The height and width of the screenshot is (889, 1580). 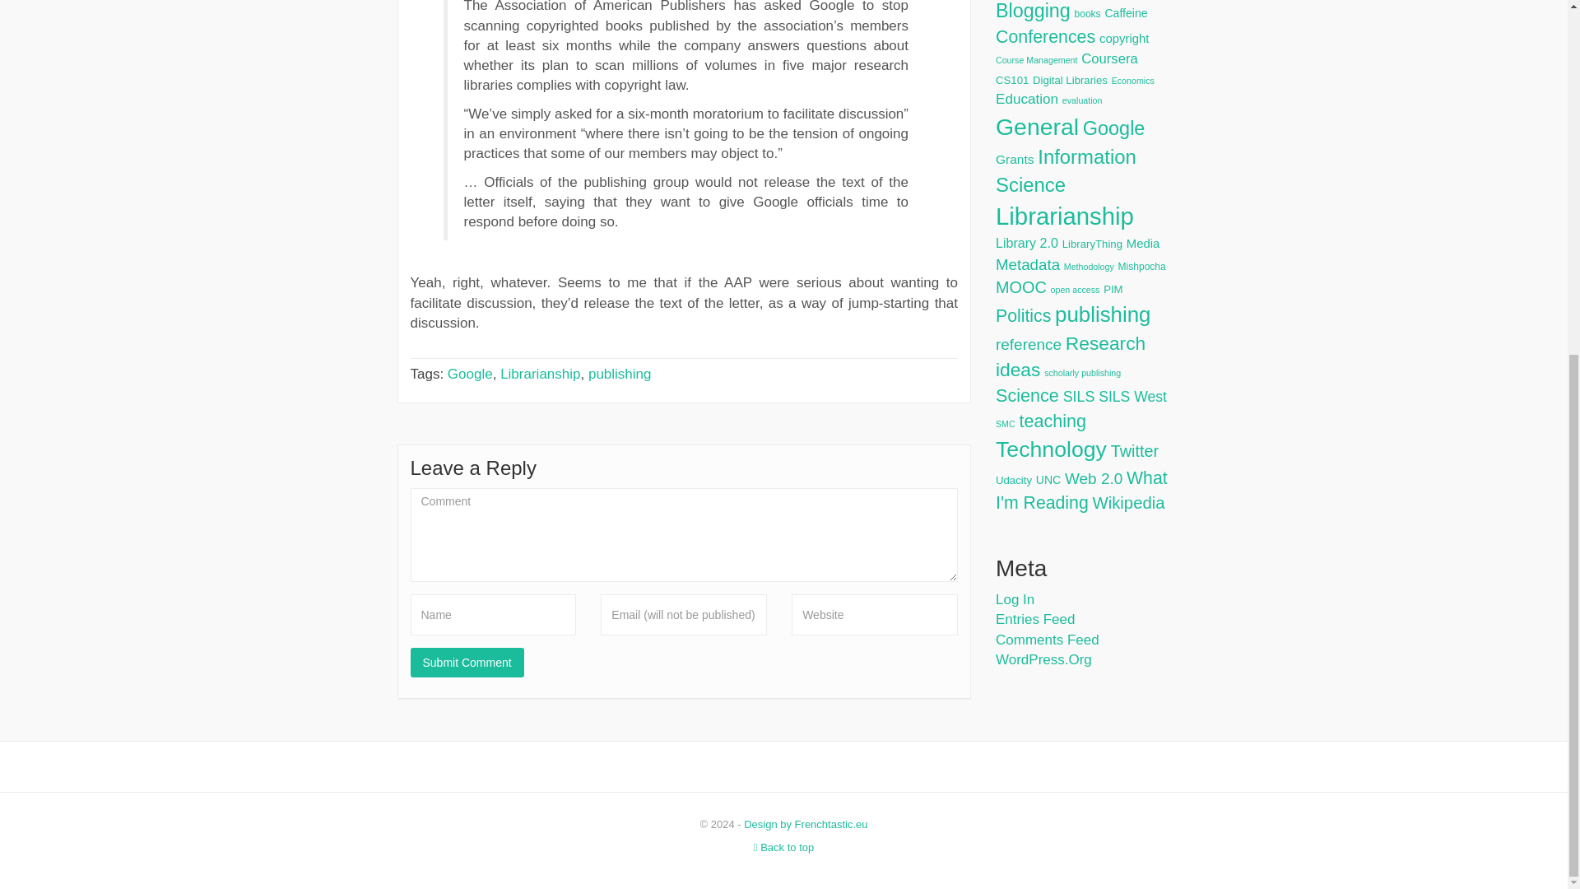 I want to click on books, so click(x=1088, y=13).